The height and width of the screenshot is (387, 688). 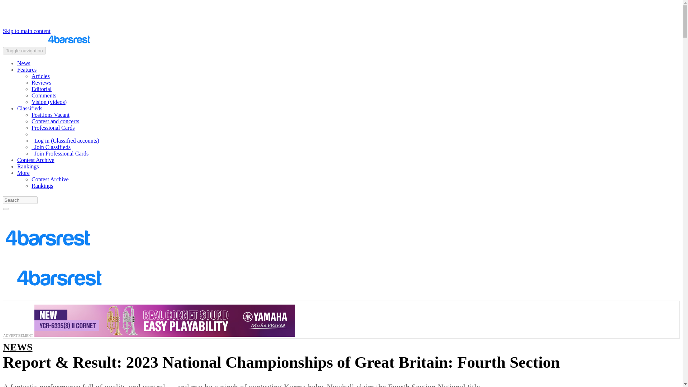 What do you see at coordinates (51, 147) in the screenshot?
I see `  Join Classifieds` at bounding box center [51, 147].